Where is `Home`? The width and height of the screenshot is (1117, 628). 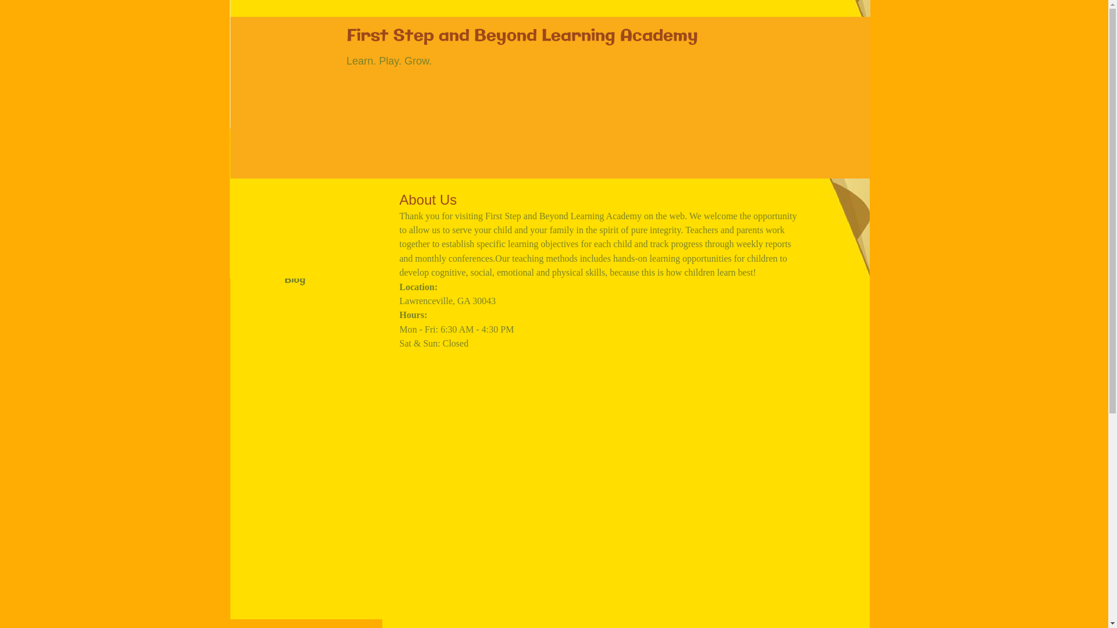
Home is located at coordinates (297, 212).